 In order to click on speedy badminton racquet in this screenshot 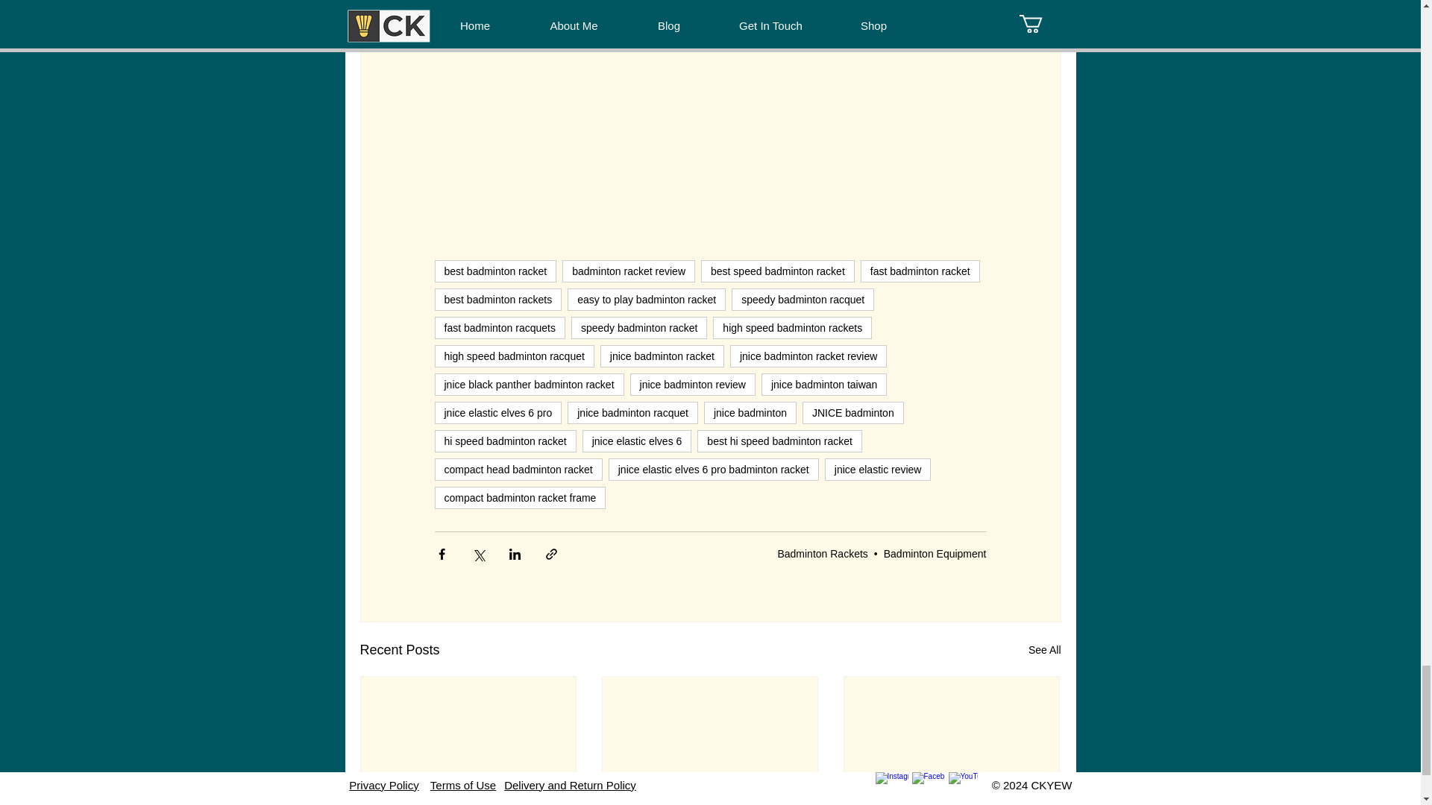, I will do `click(803, 298)`.